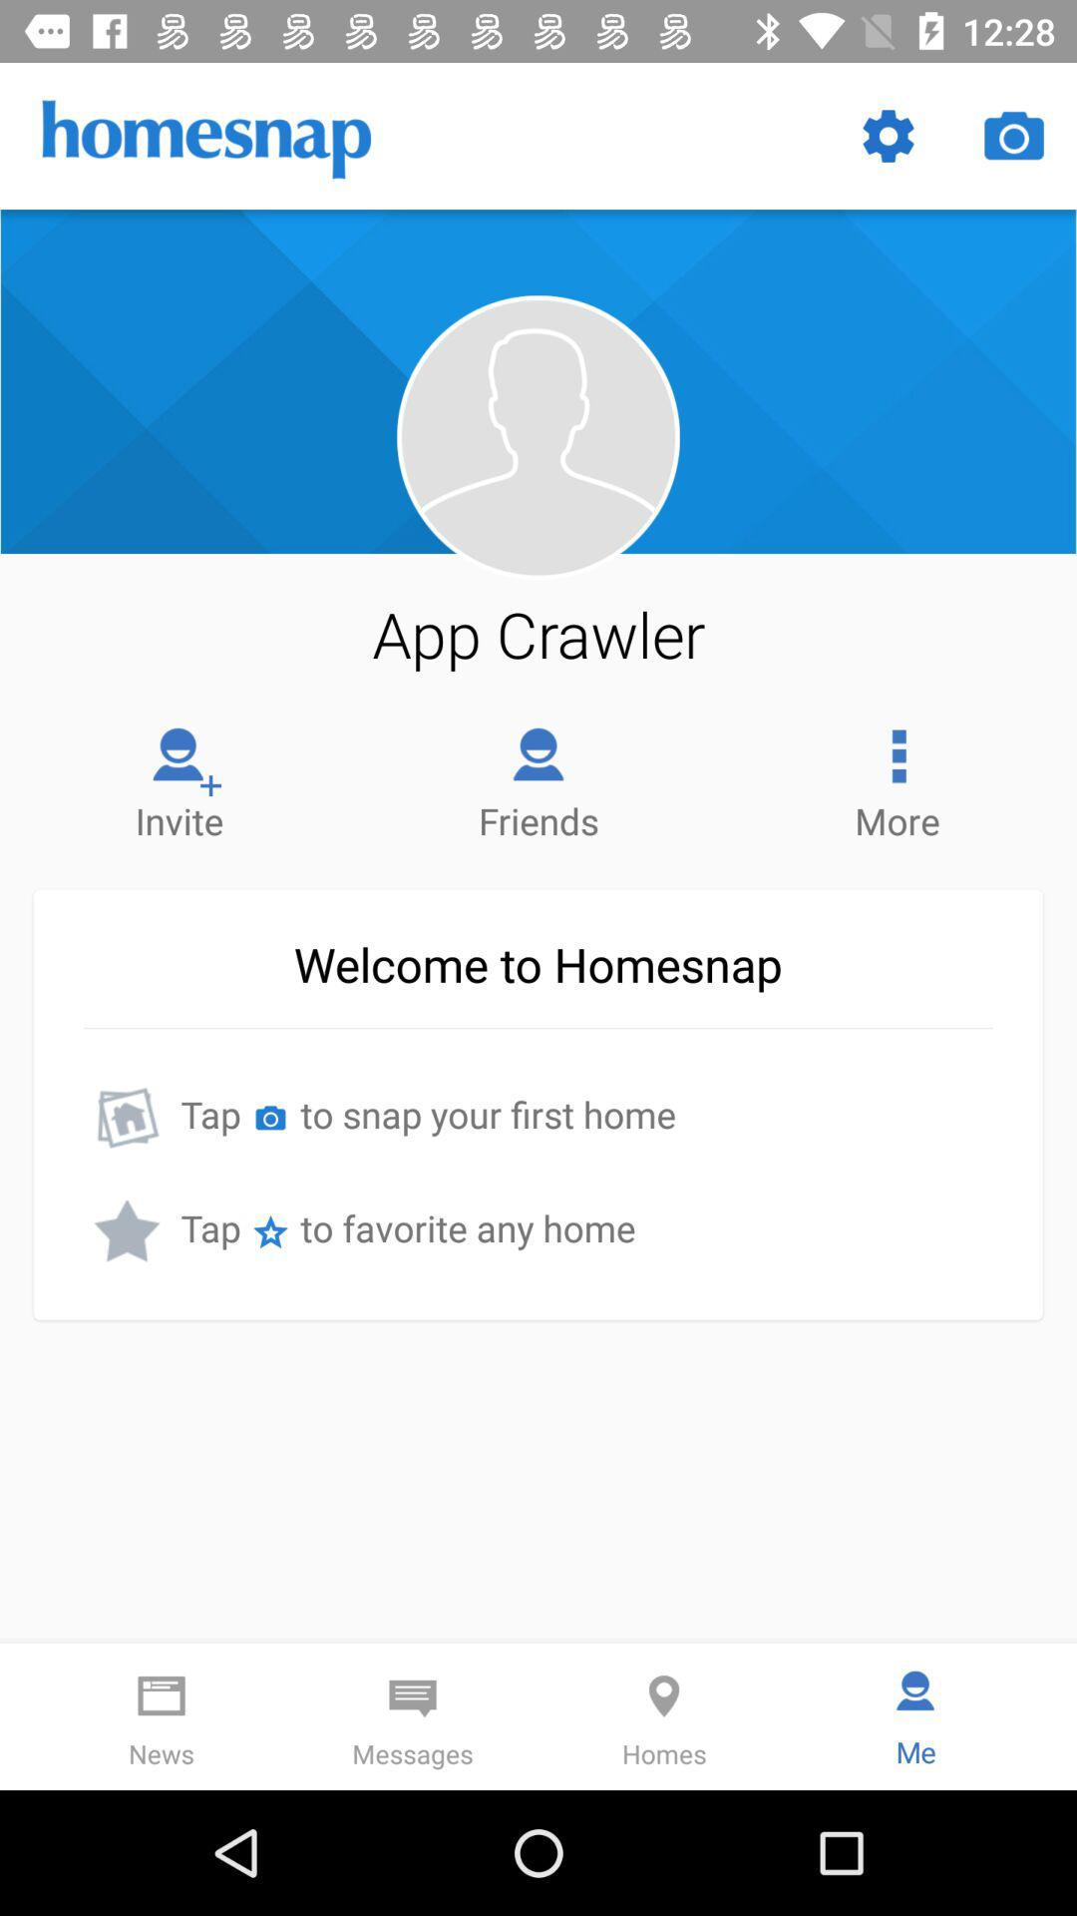  Describe the element at coordinates (179, 778) in the screenshot. I see `press the item next to friends` at that location.